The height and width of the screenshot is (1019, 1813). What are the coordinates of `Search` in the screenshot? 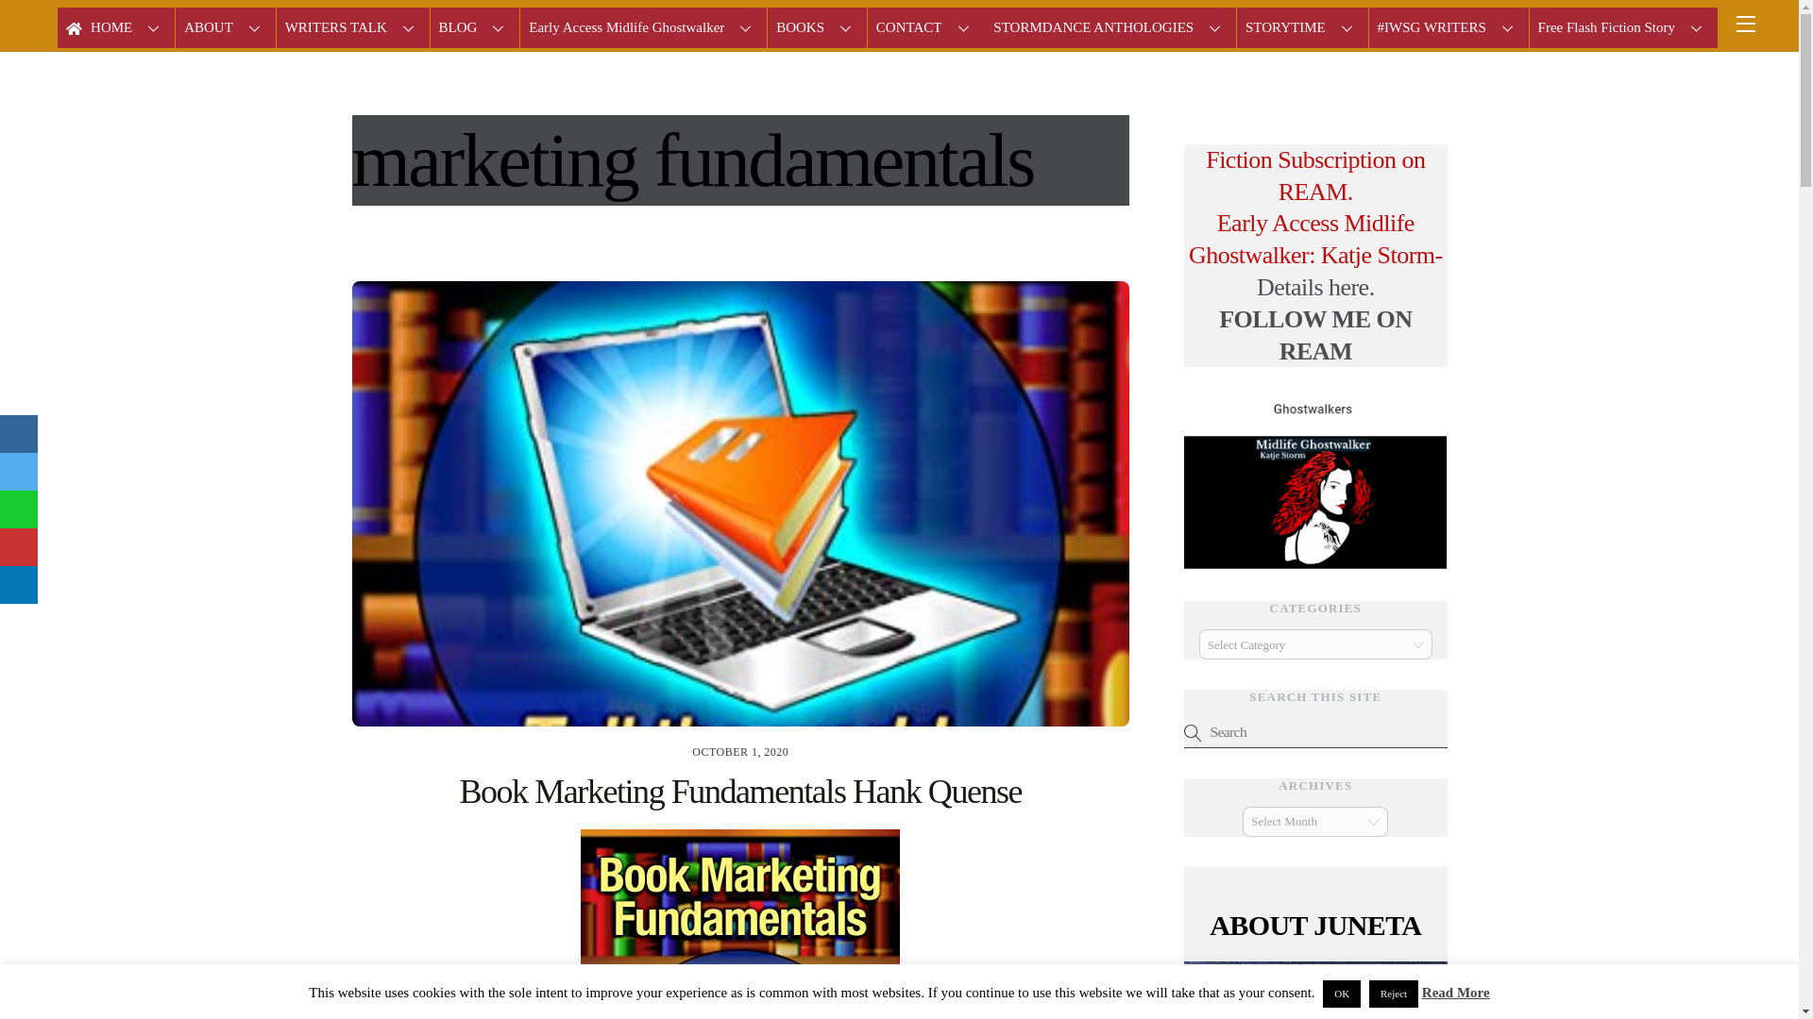 It's located at (1314, 732).